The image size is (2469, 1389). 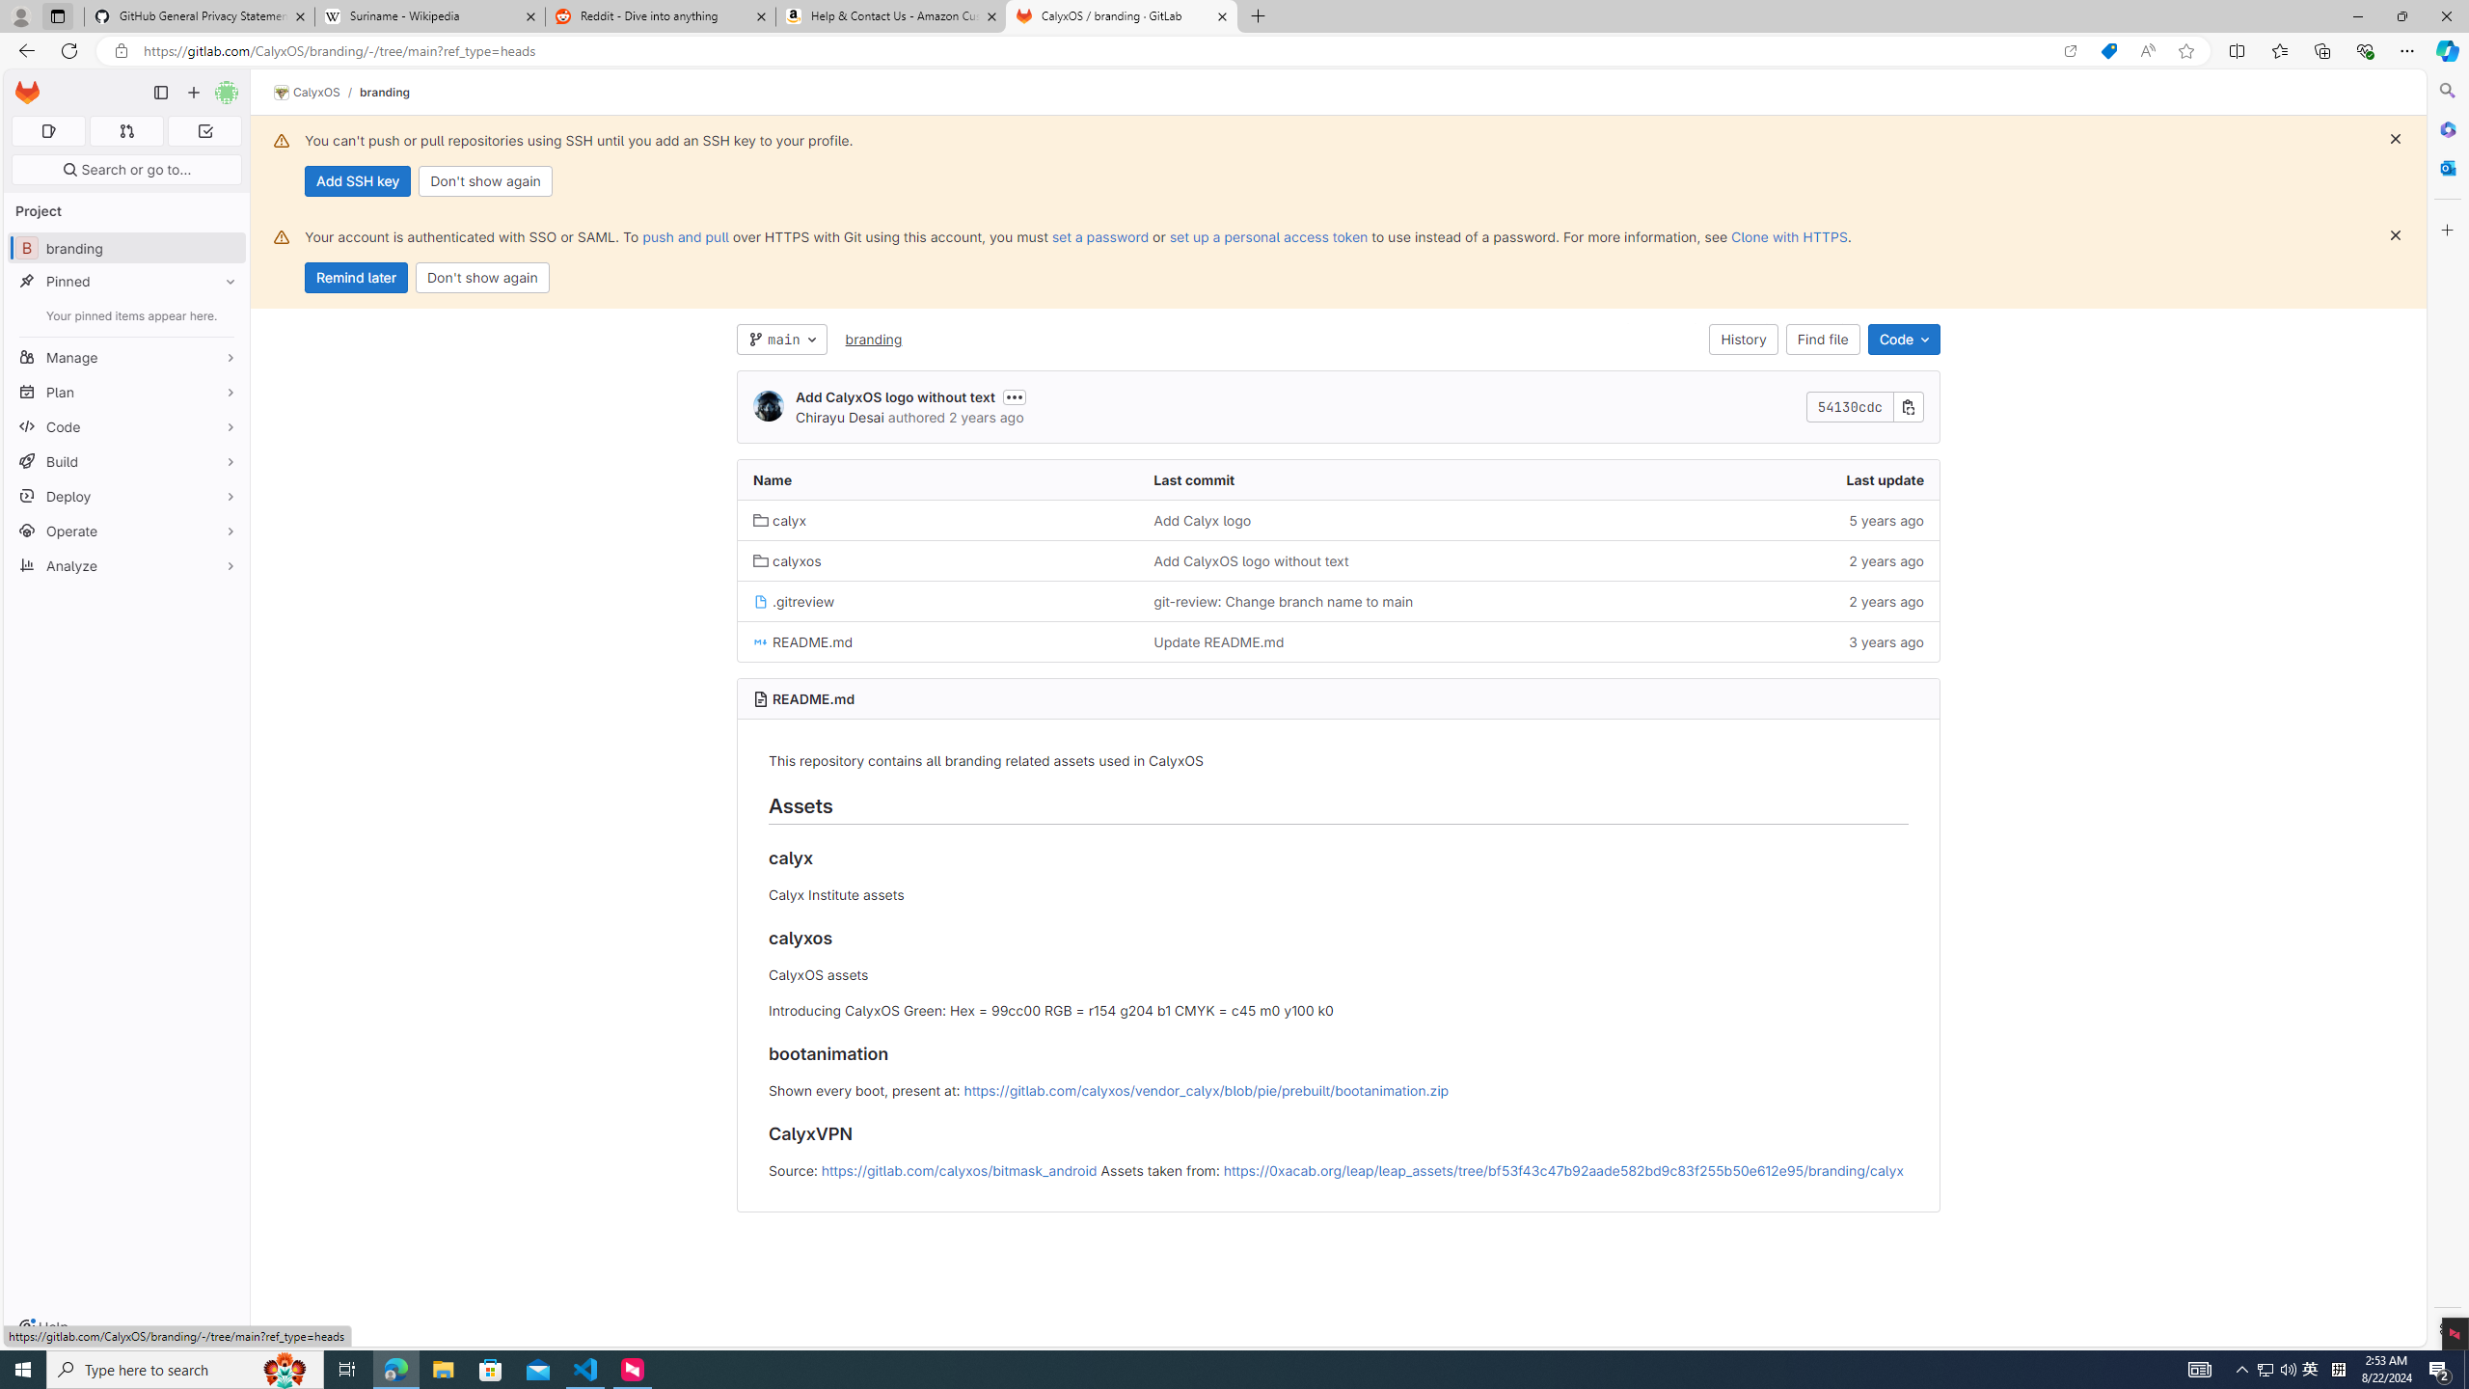 What do you see at coordinates (1739, 640) in the screenshot?
I see `3 years ago` at bounding box center [1739, 640].